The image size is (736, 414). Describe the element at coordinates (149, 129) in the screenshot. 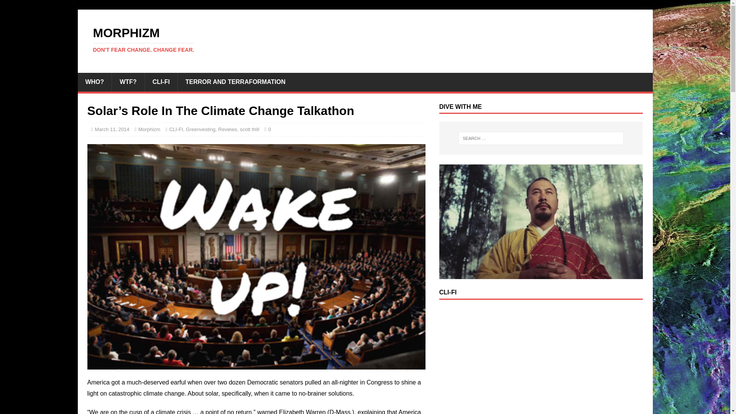

I see `March 11, 2014` at that location.